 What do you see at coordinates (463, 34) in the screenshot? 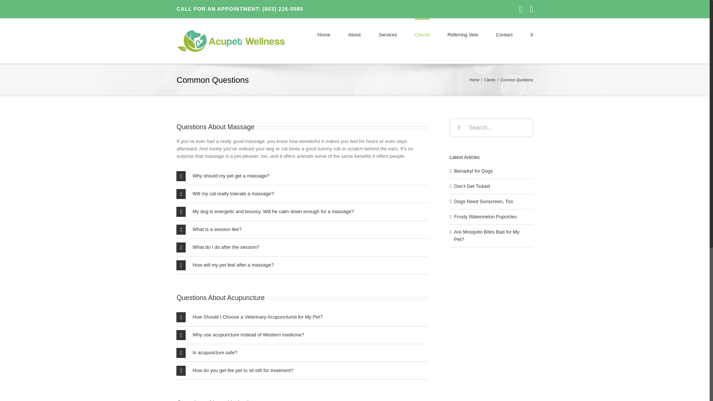
I see `Referring Vets` at bounding box center [463, 34].